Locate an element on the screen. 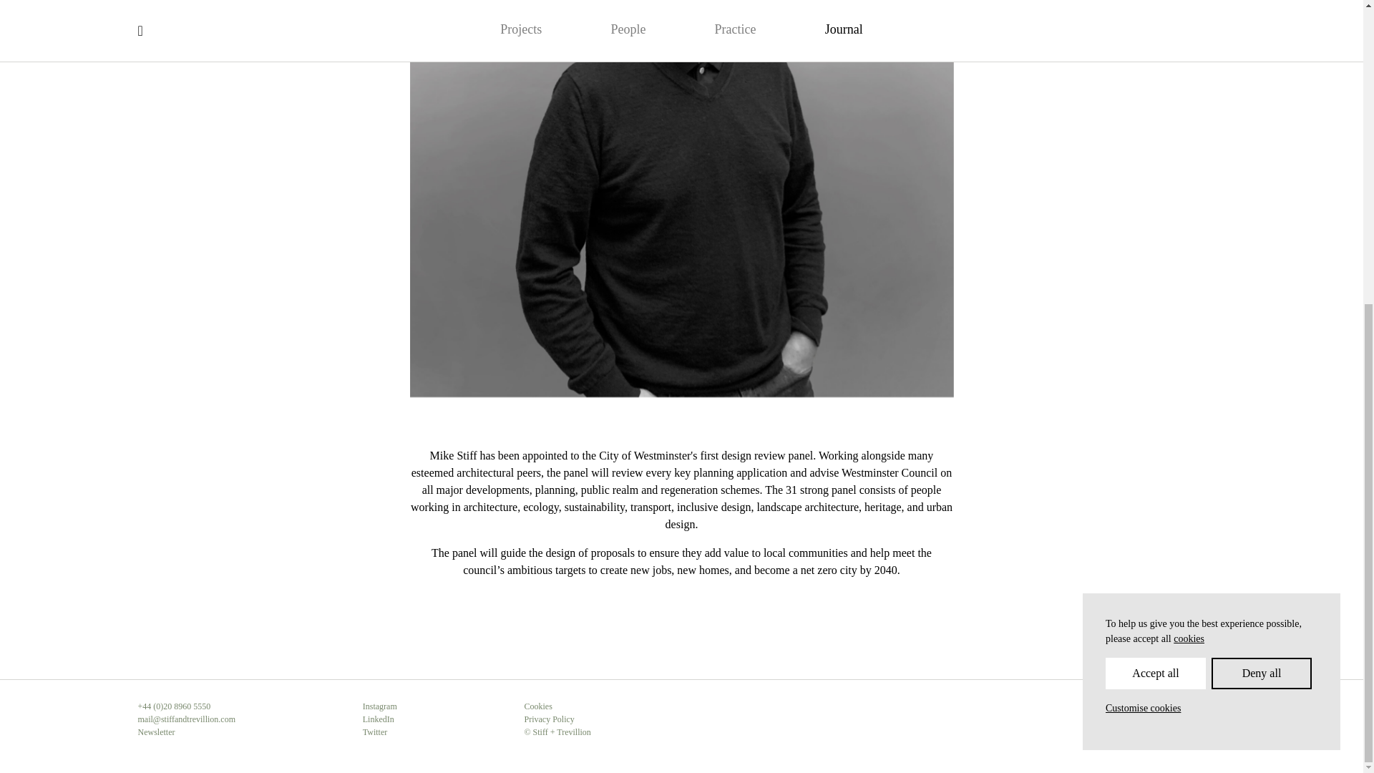  Westminster's first design review panel. is located at coordinates (726, 455).